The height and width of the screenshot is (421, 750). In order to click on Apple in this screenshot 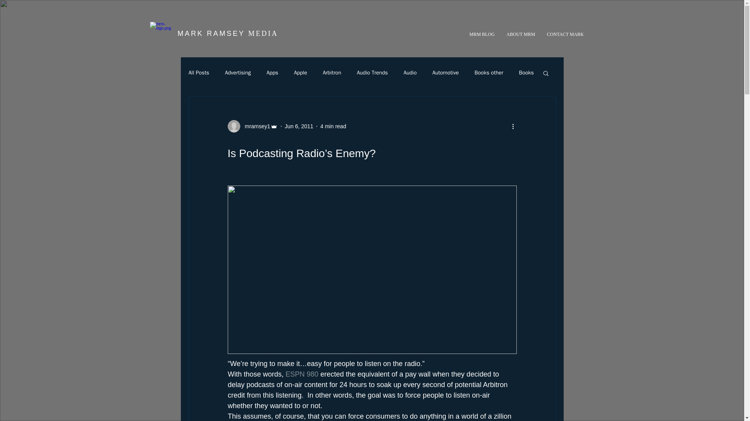, I will do `click(300, 73)`.